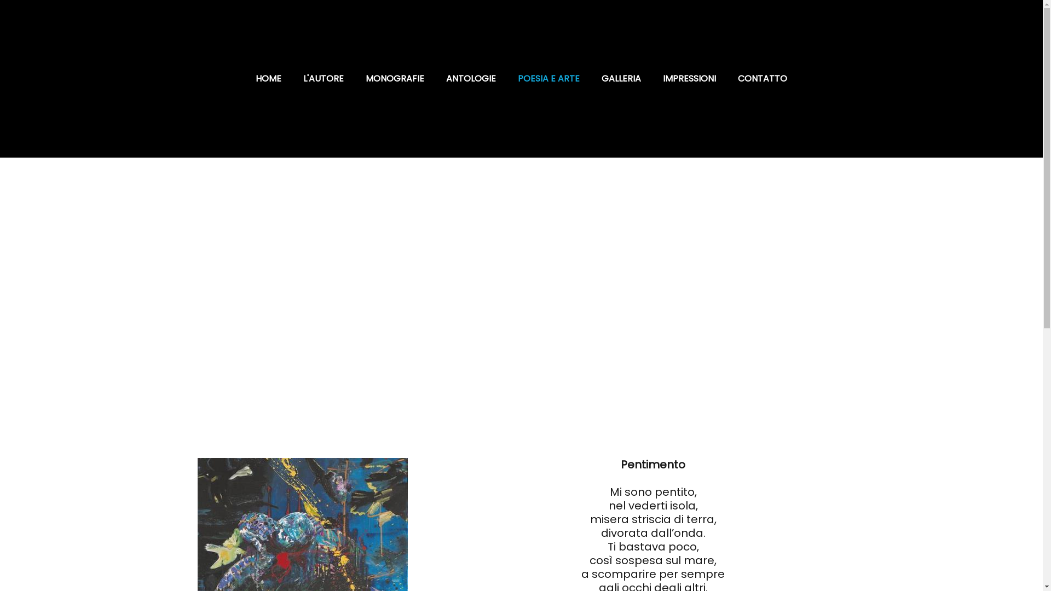 The width and height of the screenshot is (1051, 591). What do you see at coordinates (690, 79) in the screenshot?
I see `IMPRESSIONI` at bounding box center [690, 79].